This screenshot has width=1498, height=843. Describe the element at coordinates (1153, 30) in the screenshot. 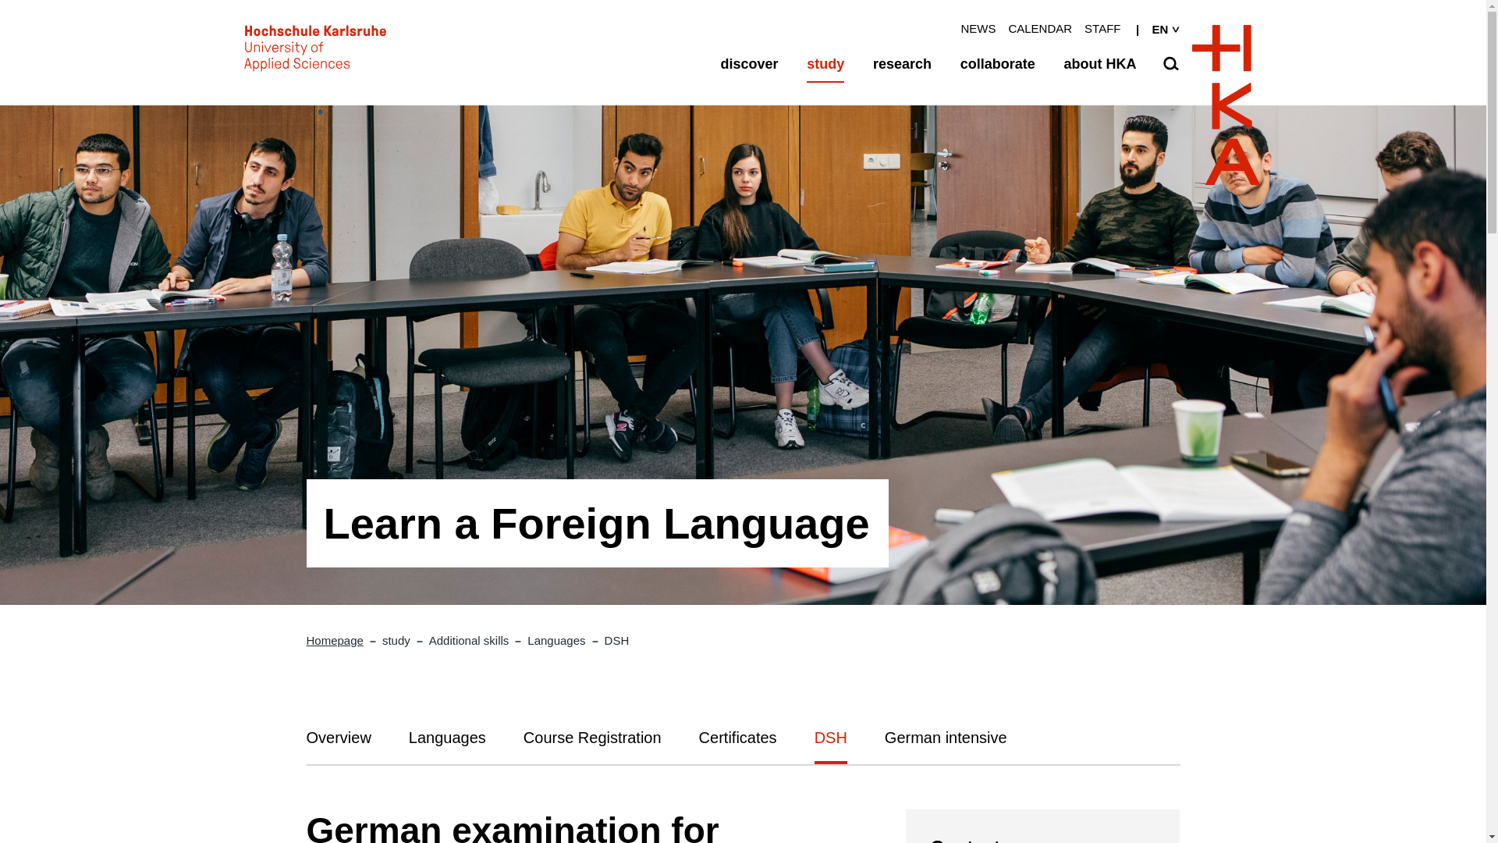

I see `EN DROPDOWN ARROW` at that location.